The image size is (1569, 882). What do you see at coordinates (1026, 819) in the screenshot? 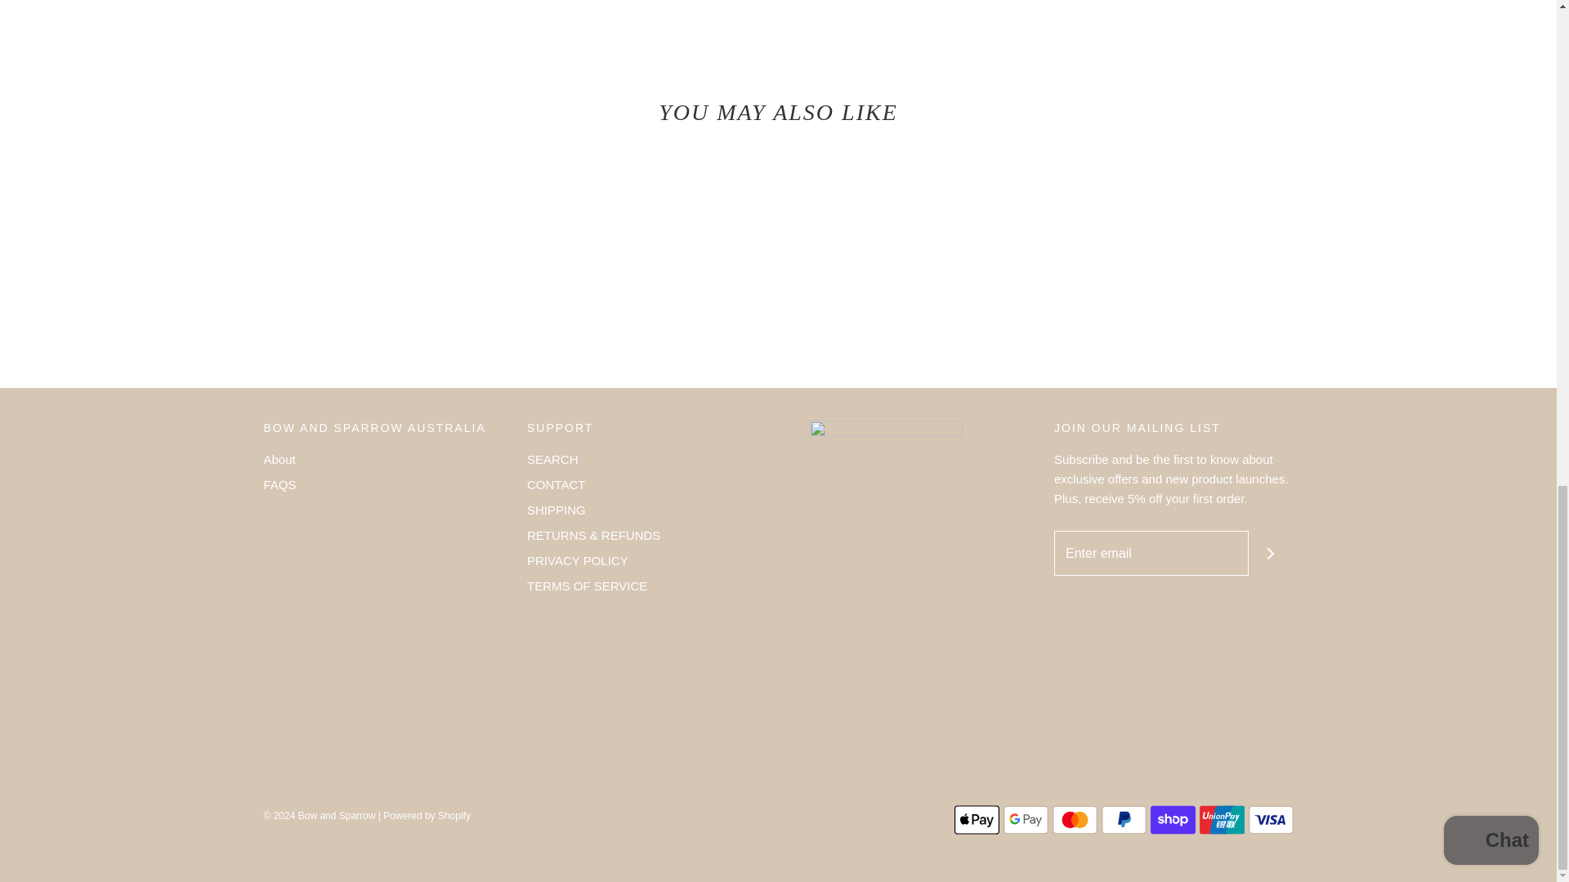
I see `Google Pay` at bounding box center [1026, 819].